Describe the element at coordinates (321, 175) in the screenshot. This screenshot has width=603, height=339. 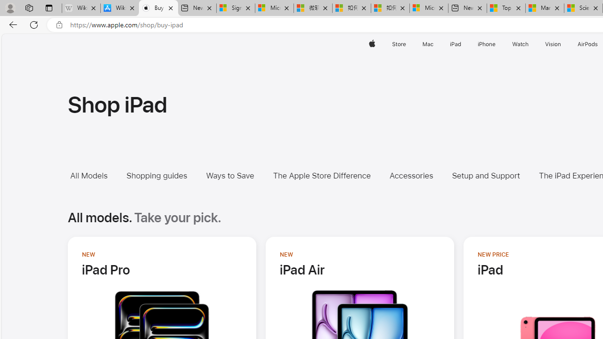
I see `The Apple Store Difference` at that location.